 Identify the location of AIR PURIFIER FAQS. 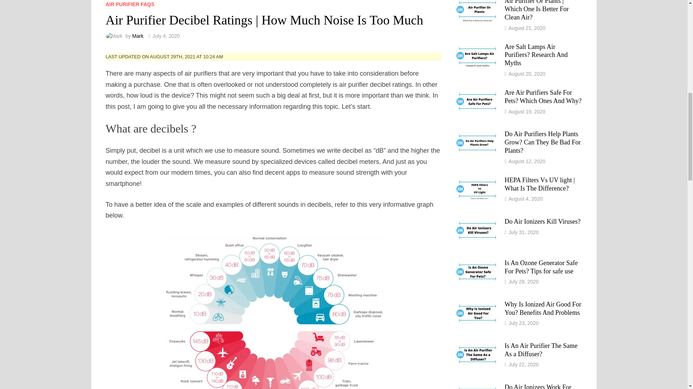
(129, 4).